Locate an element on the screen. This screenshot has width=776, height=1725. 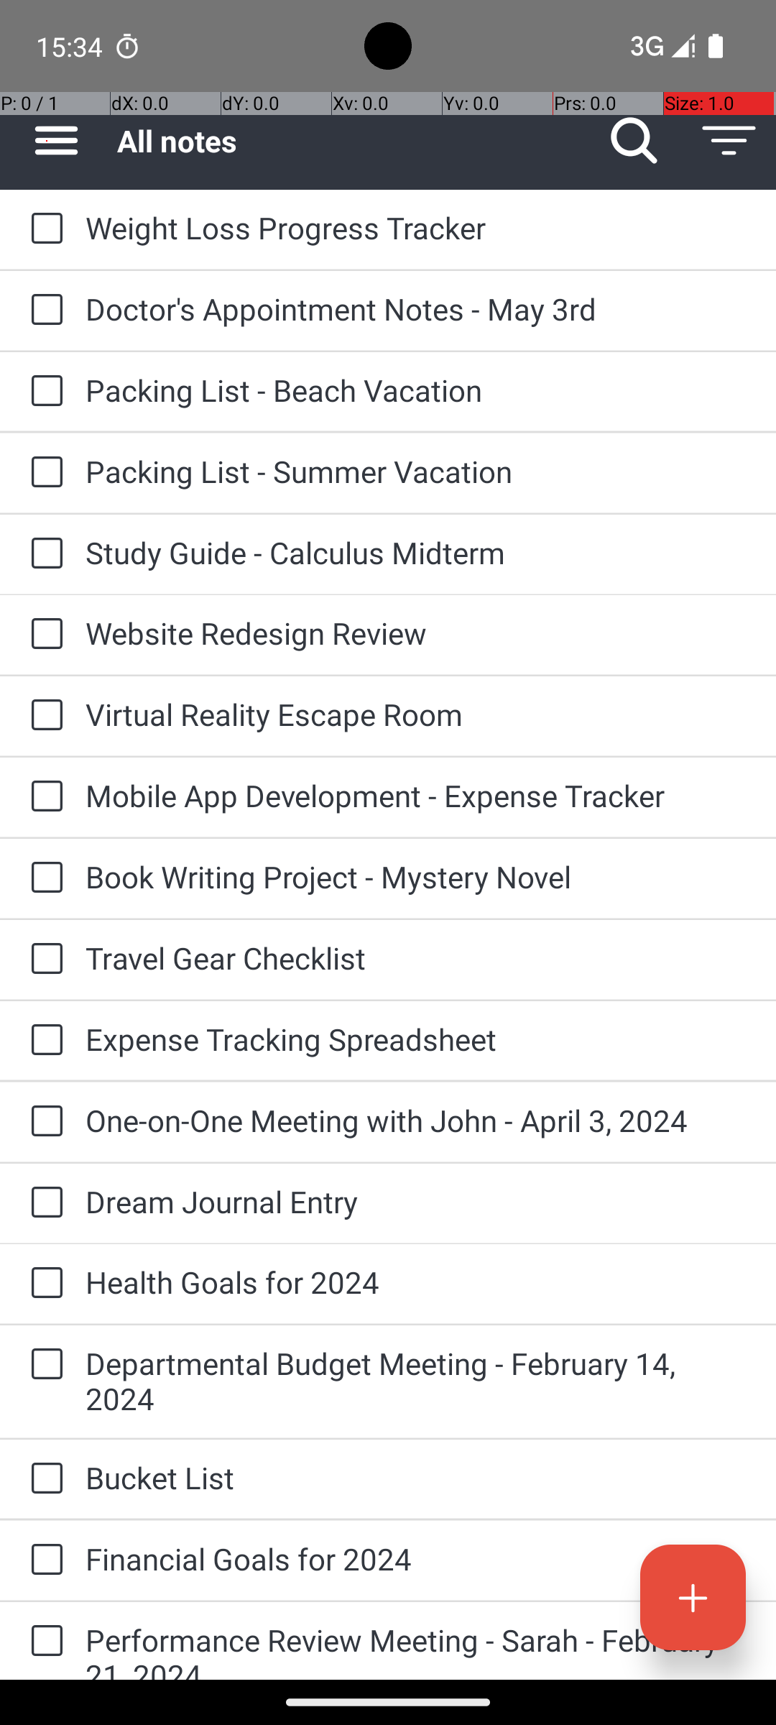
to-do: Dream Journal Entry is located at coordinates (43, 1203).